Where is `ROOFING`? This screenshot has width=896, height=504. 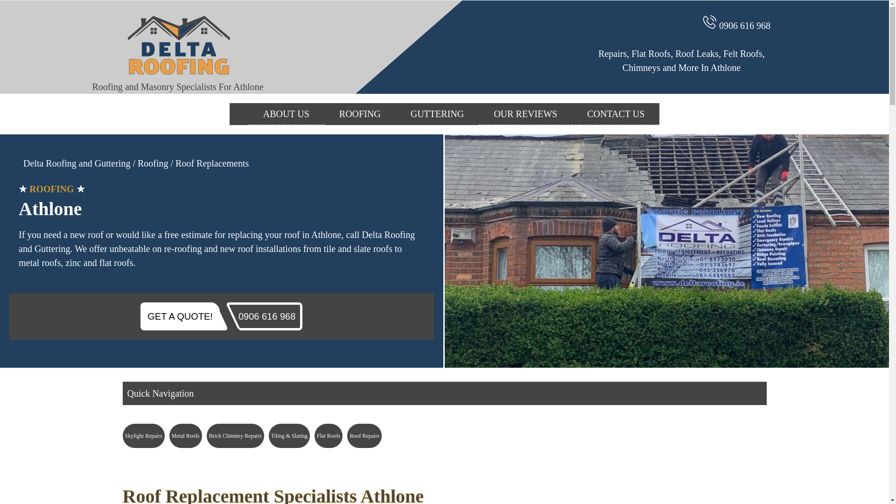 ROOFING is located at coordinates (360, 114).